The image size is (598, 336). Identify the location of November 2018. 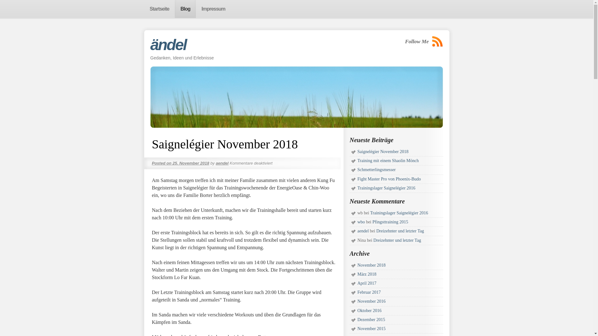
(372, 265).